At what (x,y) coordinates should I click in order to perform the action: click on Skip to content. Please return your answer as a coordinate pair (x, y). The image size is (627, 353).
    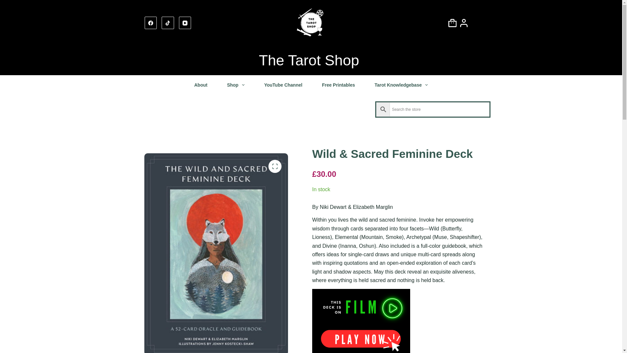
    Looking at the image, I should click on (7, 3).